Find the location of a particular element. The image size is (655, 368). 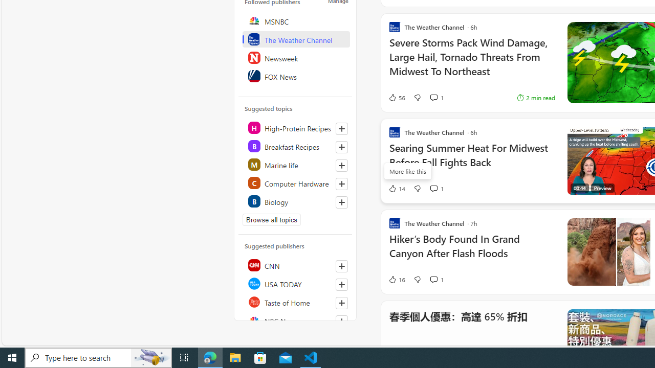

56 Like is located at coordinates (397, 98).